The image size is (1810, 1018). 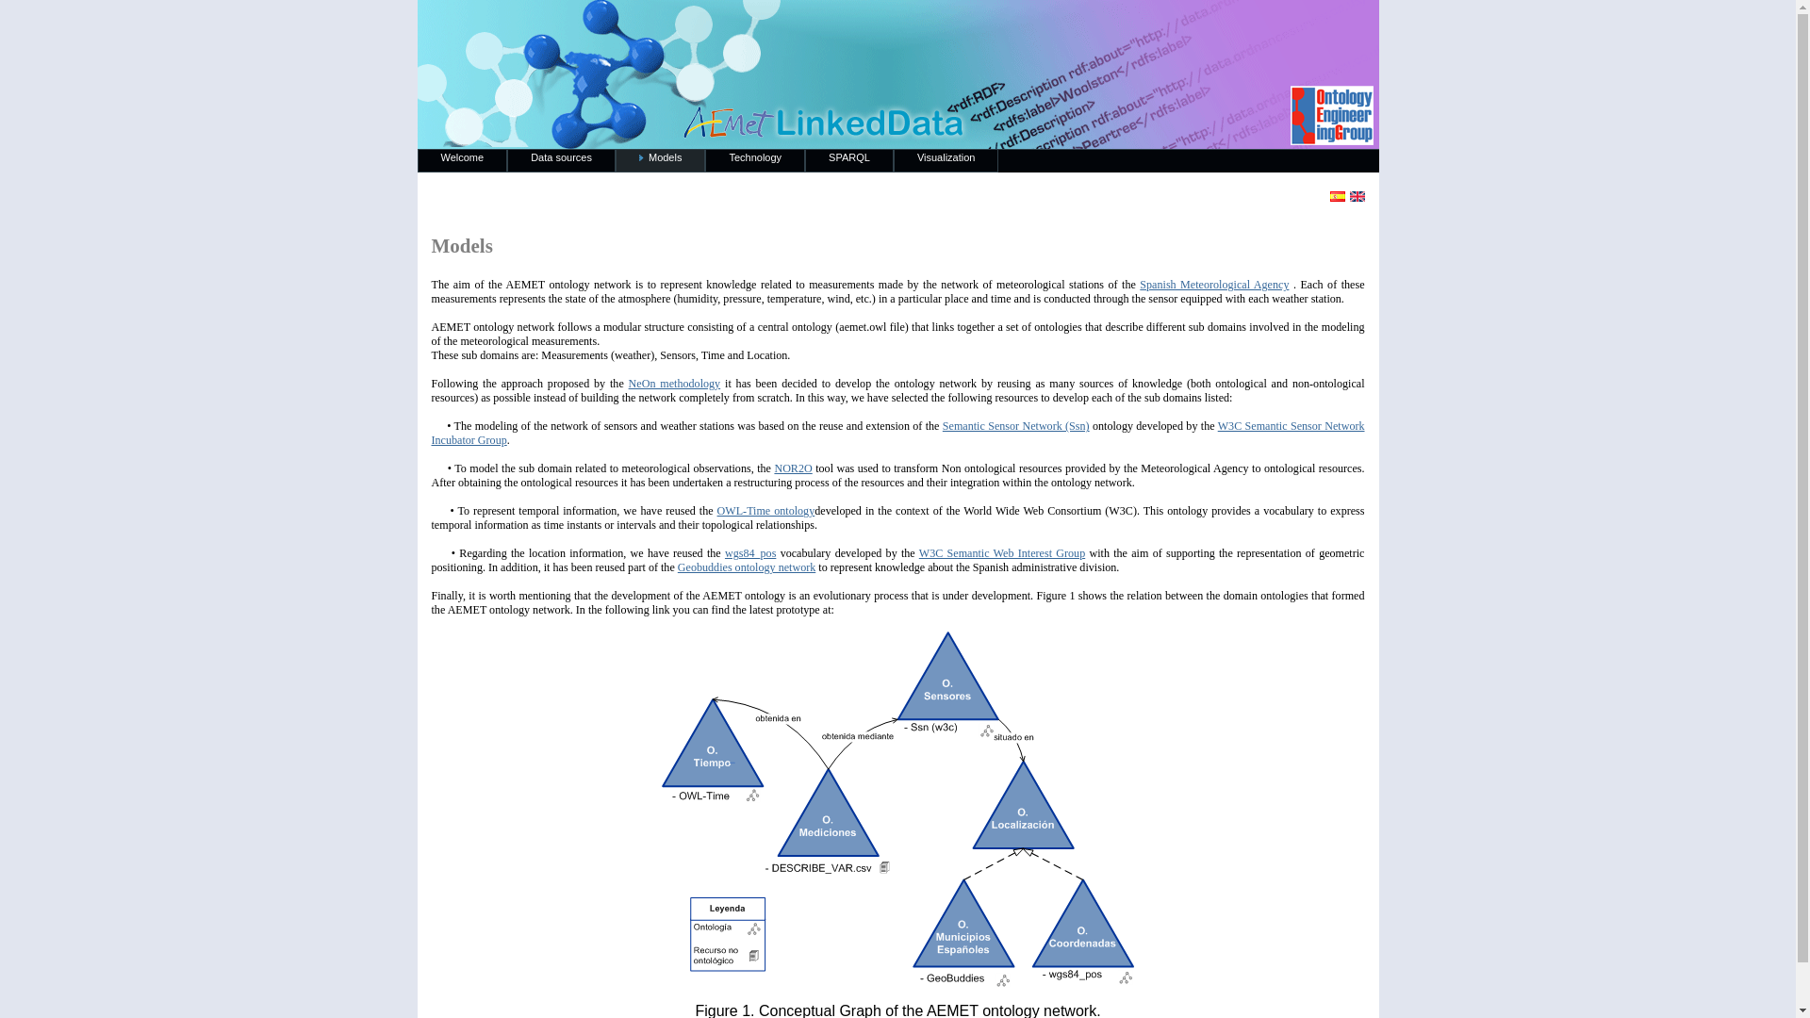 I want to click on Spanish Meteorological Agency, so click(x=1214, y=284).